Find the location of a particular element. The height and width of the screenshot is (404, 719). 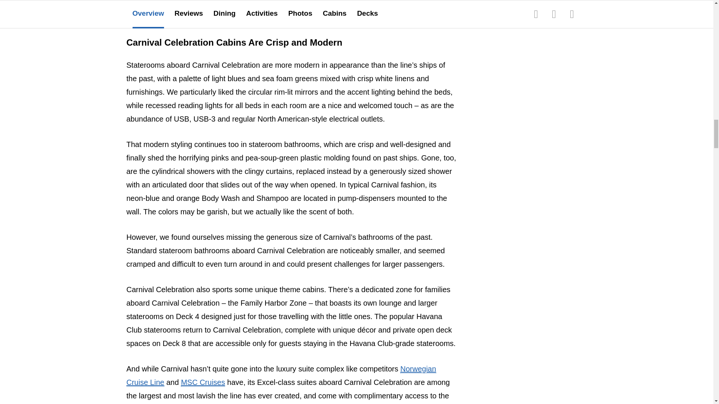

MSC Cruises is located at coordinates (203, 382).